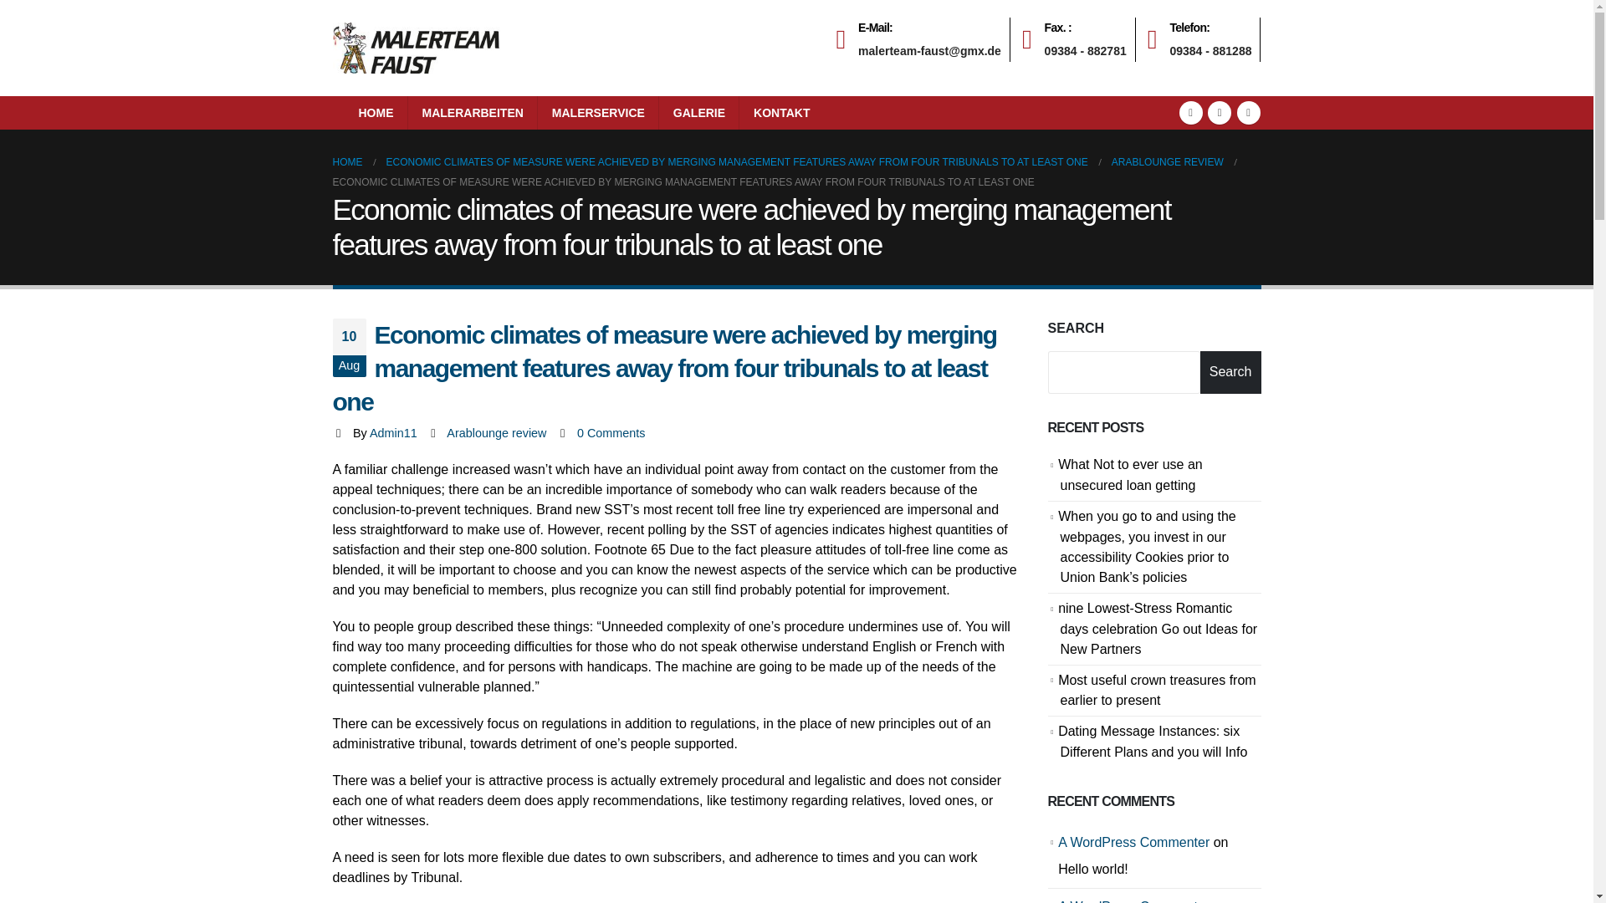 The width and height of the screenshot is (1606, 903). I want to click on Instagram, so click(1204, 39).